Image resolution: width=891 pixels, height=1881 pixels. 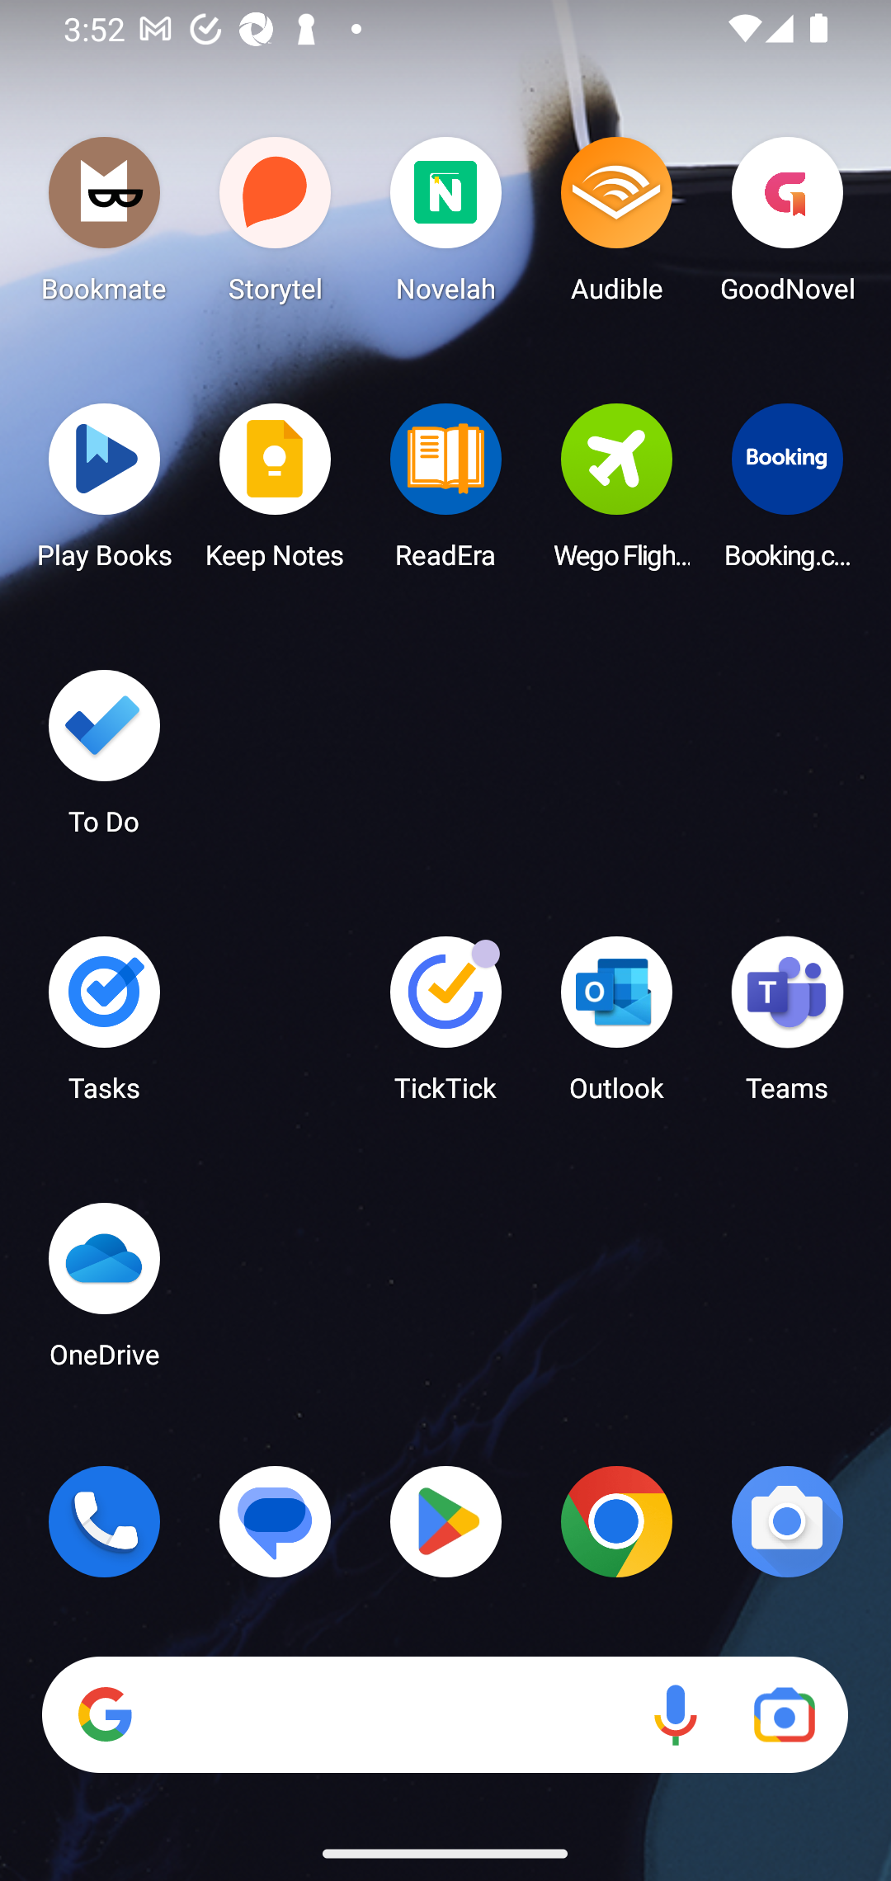 I want to click on Outlook, so click(x=616, y=1026).